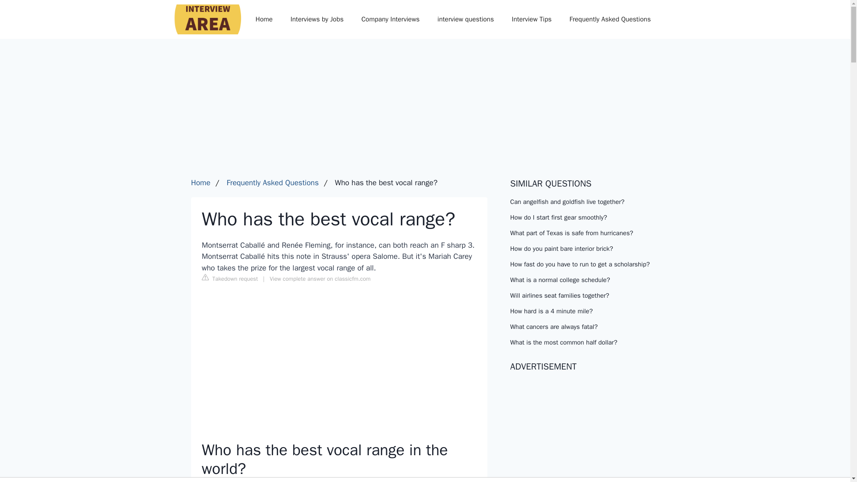 This screenshot has height=482, width=857. I want to click on Interview Area, so click(202, 19).